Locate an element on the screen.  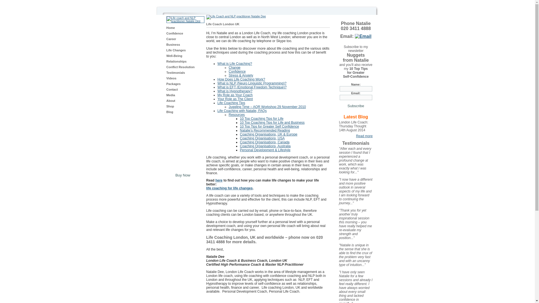
Facebook is located at coordinates (341, 11).